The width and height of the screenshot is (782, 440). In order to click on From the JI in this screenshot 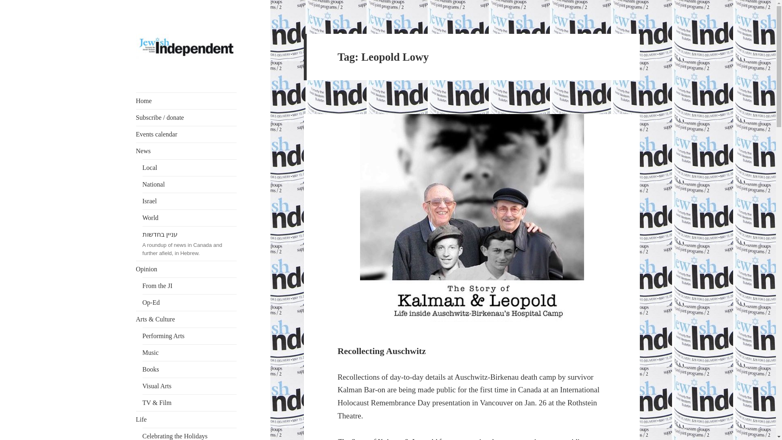, I will do `click(189, 286)`.